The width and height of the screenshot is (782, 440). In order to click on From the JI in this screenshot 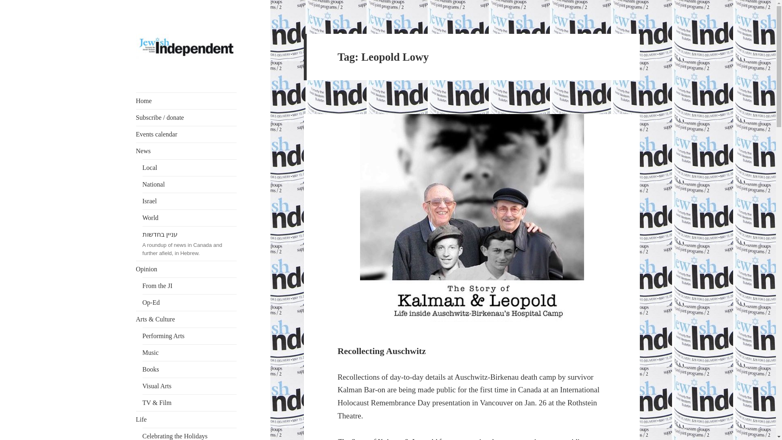, I will do `click(189, 286)`.